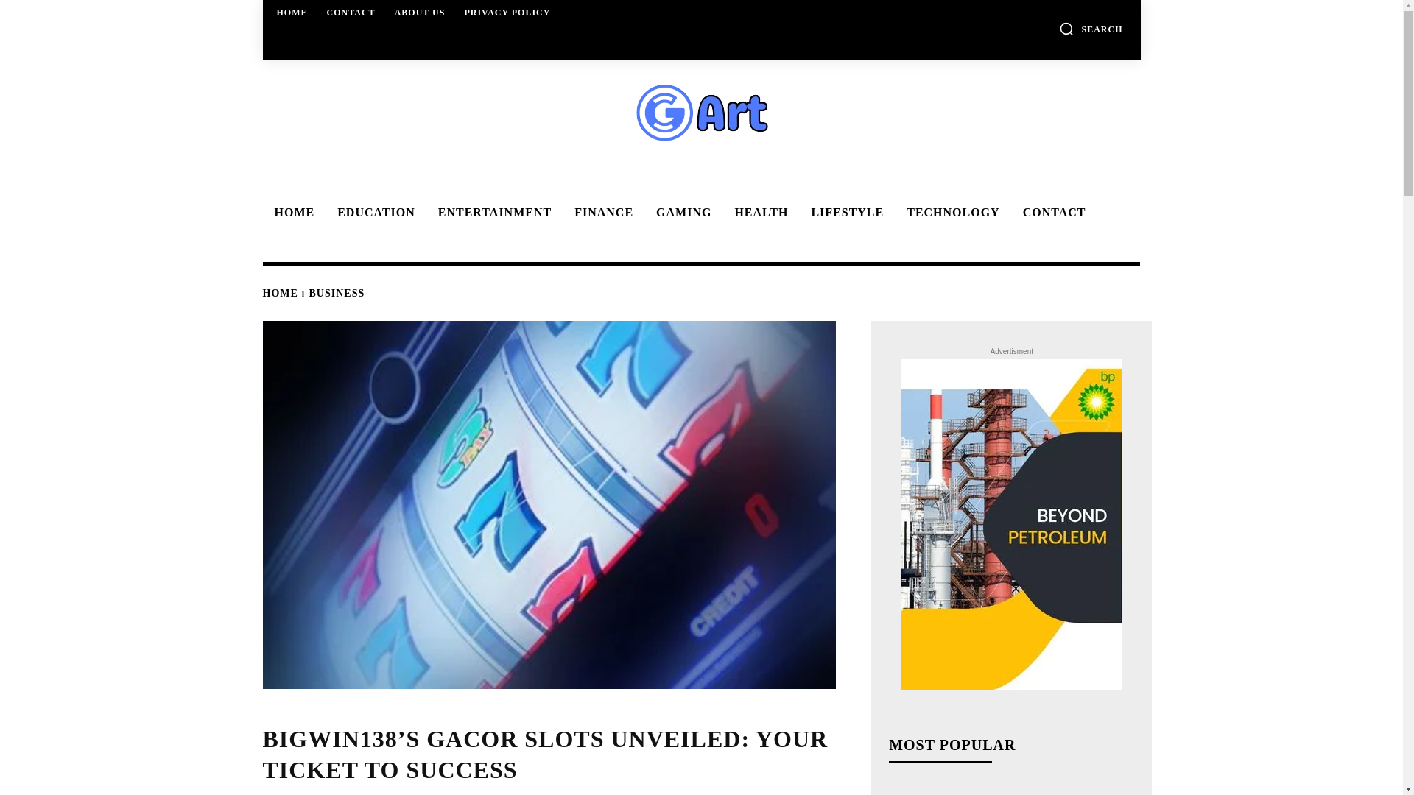 The image size is (1414, 795). I want to click on SEARCH, so click(1091, 28).